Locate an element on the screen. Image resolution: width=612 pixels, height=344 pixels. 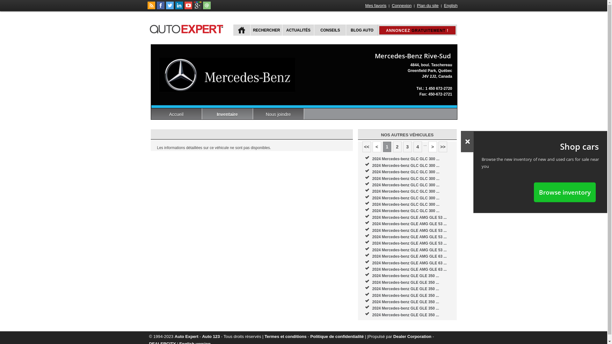
Termes et conditions is located at coordinates (286, 336).